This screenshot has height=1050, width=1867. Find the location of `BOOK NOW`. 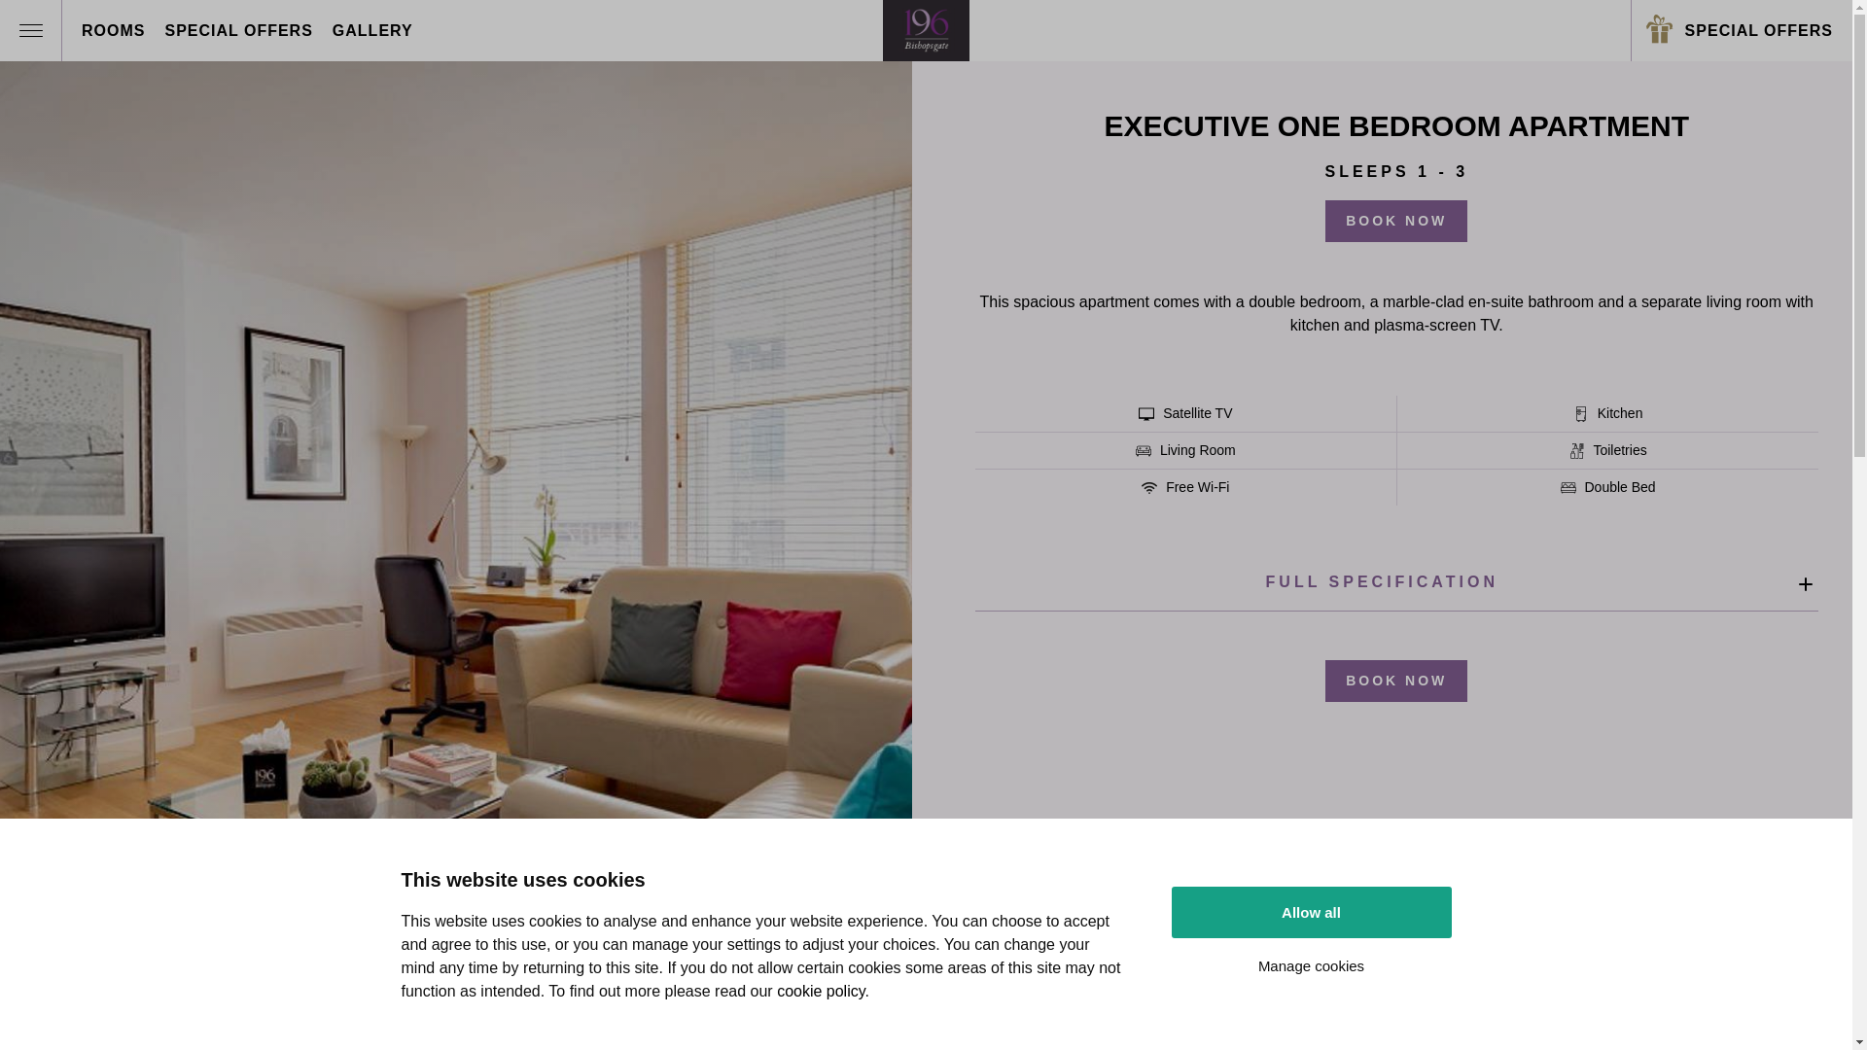

BOOK NOW is located at coordinates (1396, 681).